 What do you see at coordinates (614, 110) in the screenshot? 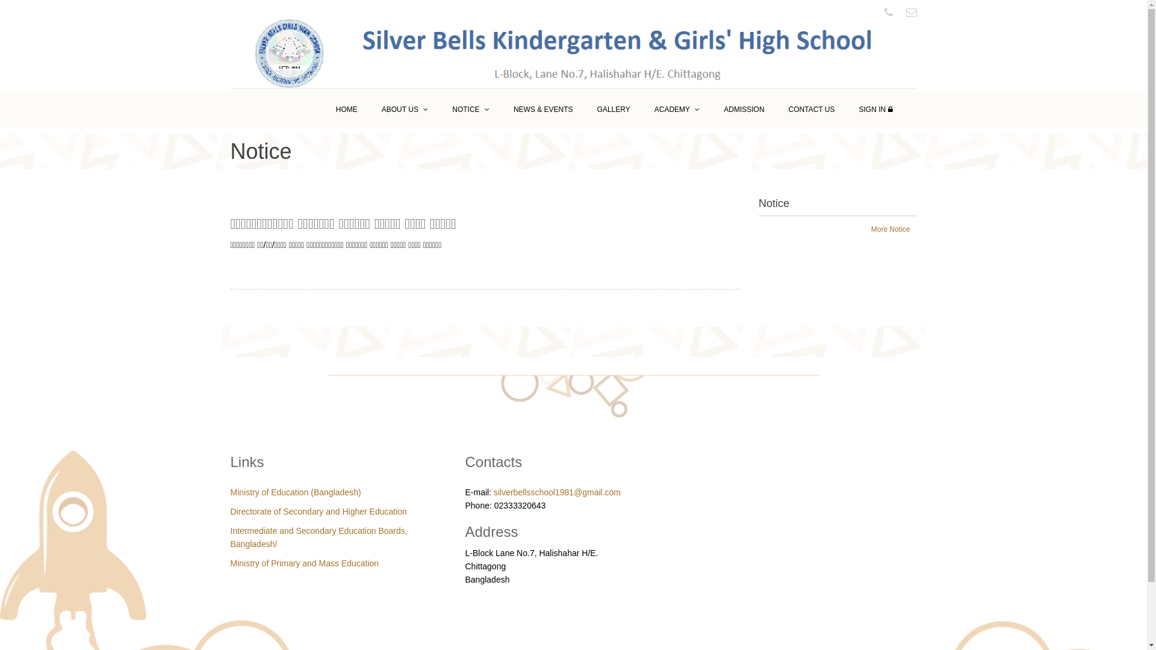
I see `GALLERY` at bounding box center [614, 110].